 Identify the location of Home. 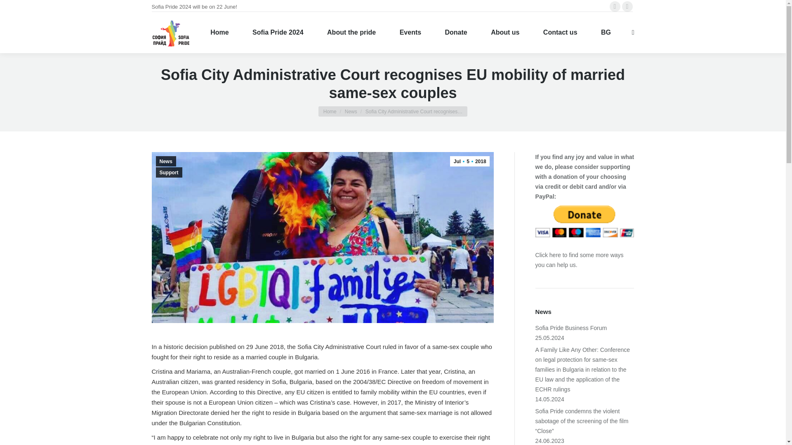
(219, 33).